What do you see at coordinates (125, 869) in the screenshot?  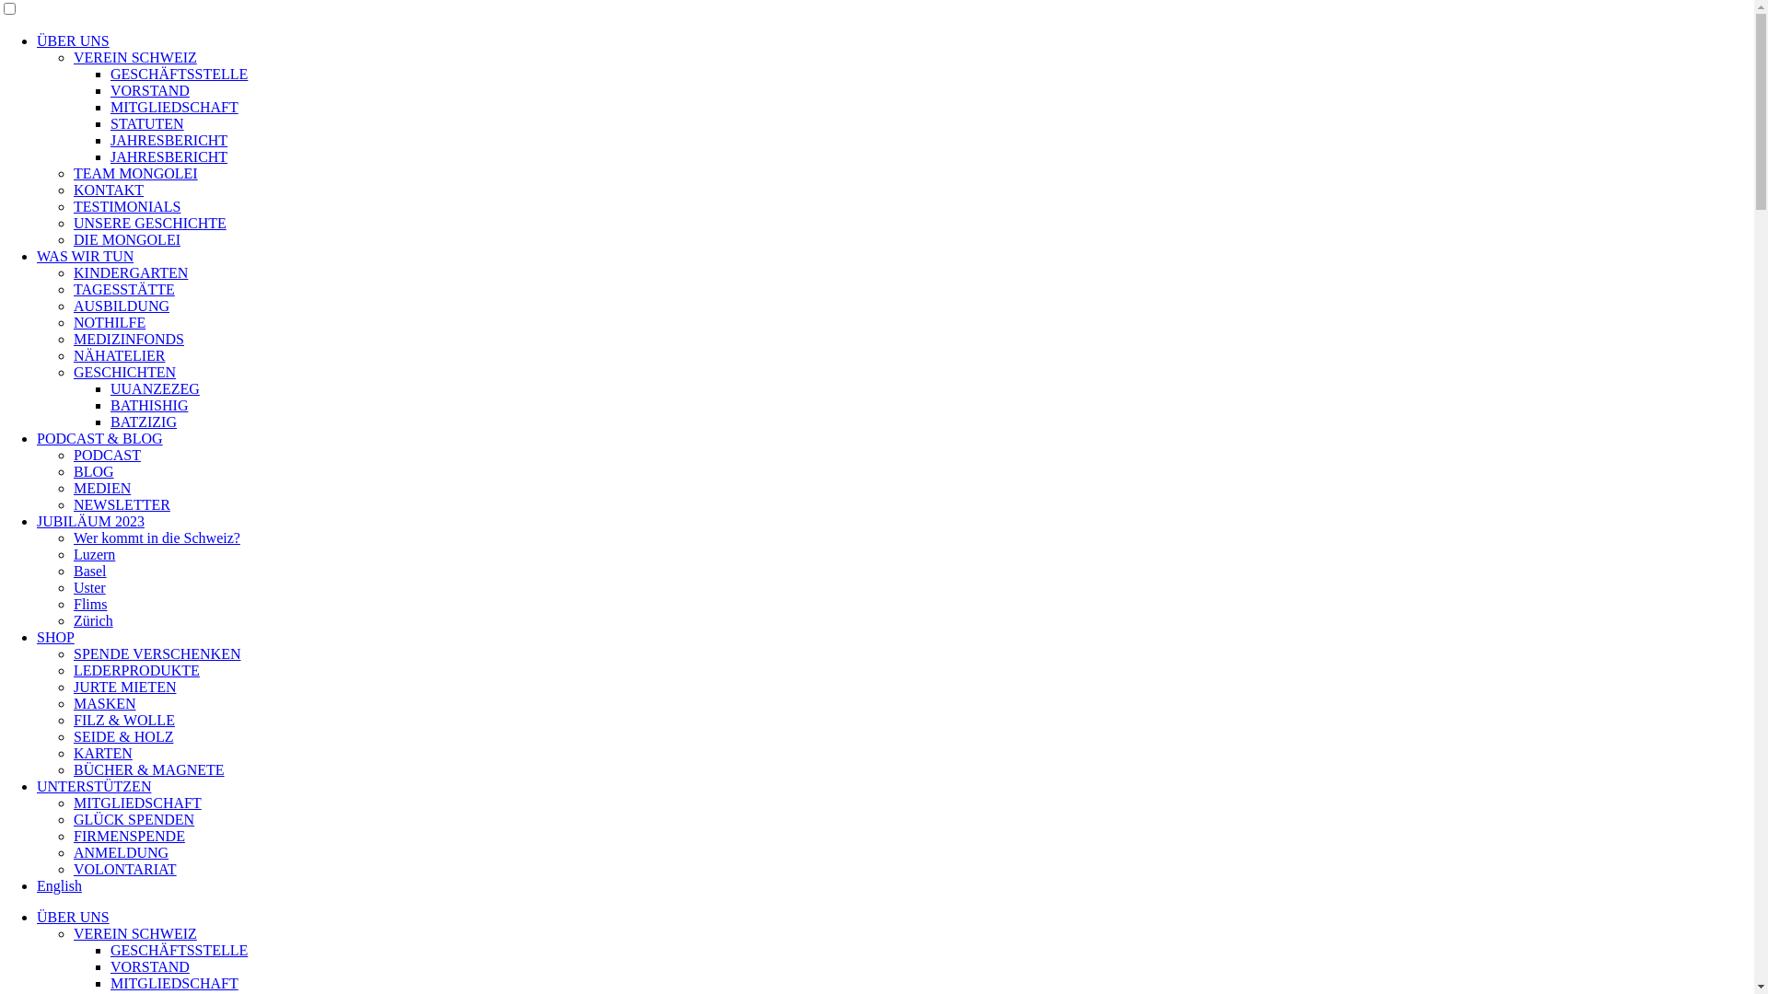 I see `VOLONTARIAT` at bounding box center [125, 869].